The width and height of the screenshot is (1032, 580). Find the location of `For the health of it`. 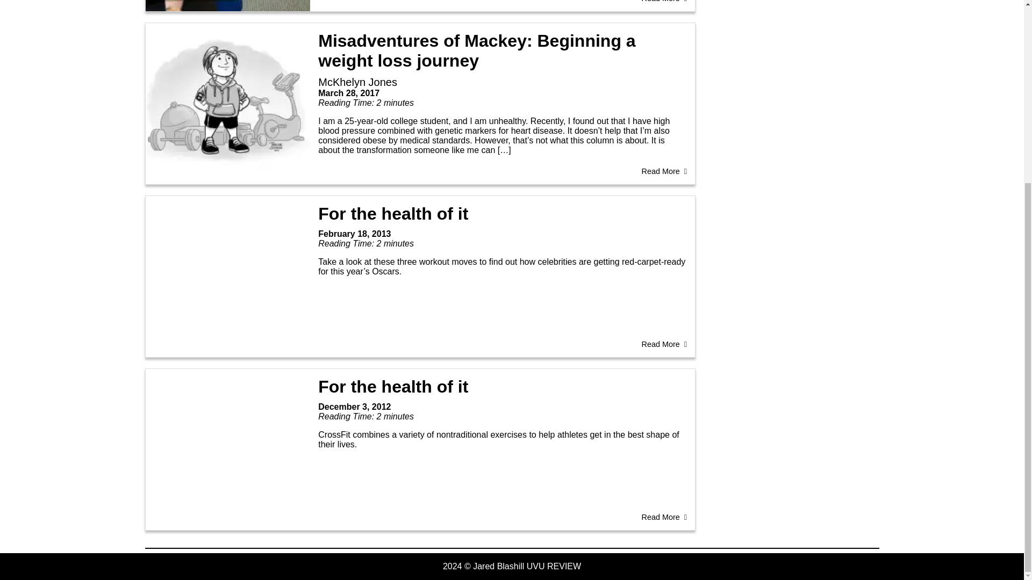

For the health of it is located at coordinates (393, 214).